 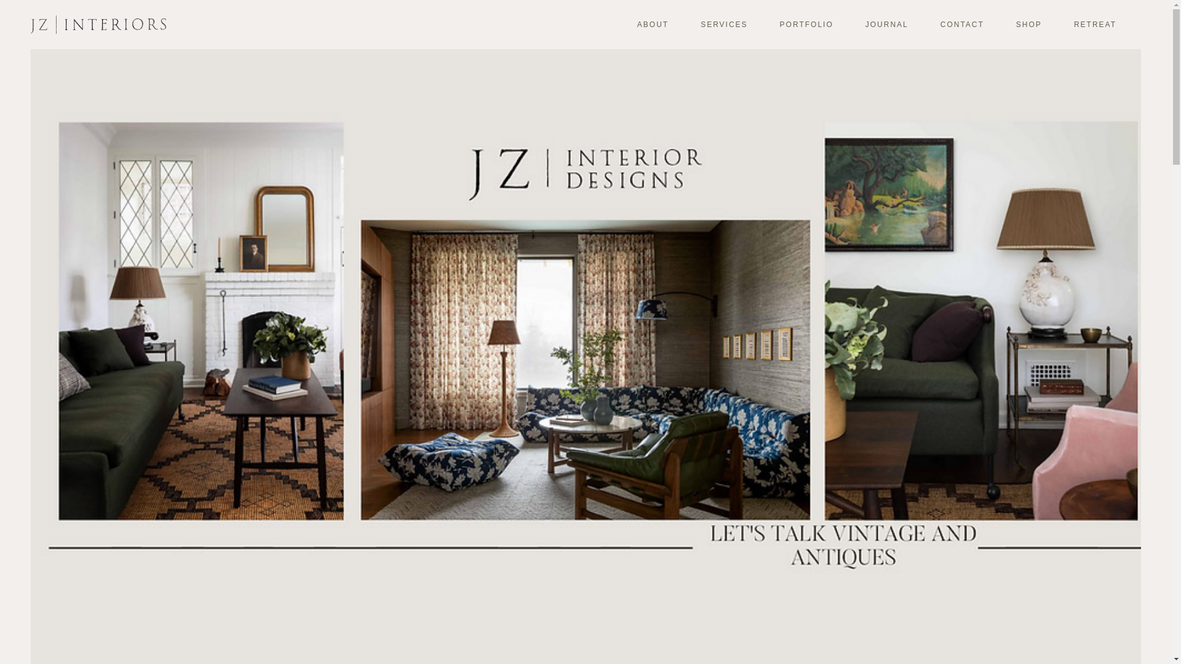 What do you see at coordinates (1103, 25) in the screenshot?
I see `RETREAT` at bounding box center [1103, 25].